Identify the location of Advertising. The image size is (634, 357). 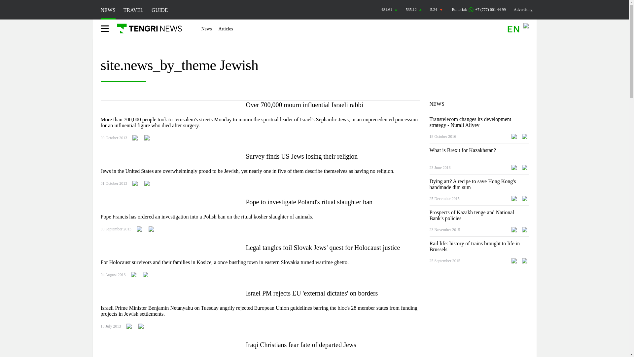
(523, 9).